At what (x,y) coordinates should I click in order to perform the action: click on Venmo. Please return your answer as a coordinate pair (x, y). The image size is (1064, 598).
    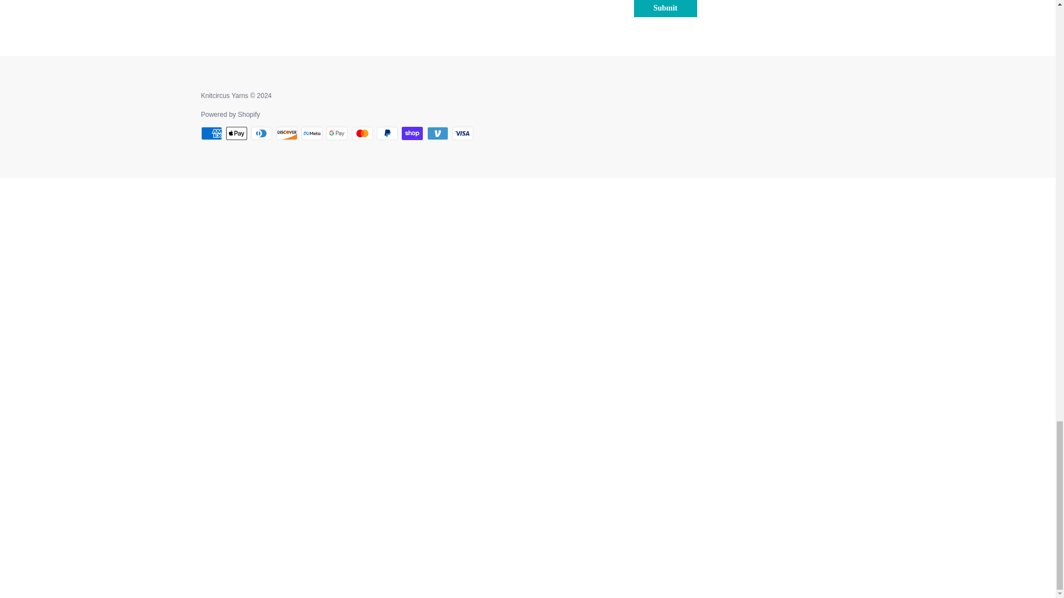
    Looking at the image, I should click on (438, 133).